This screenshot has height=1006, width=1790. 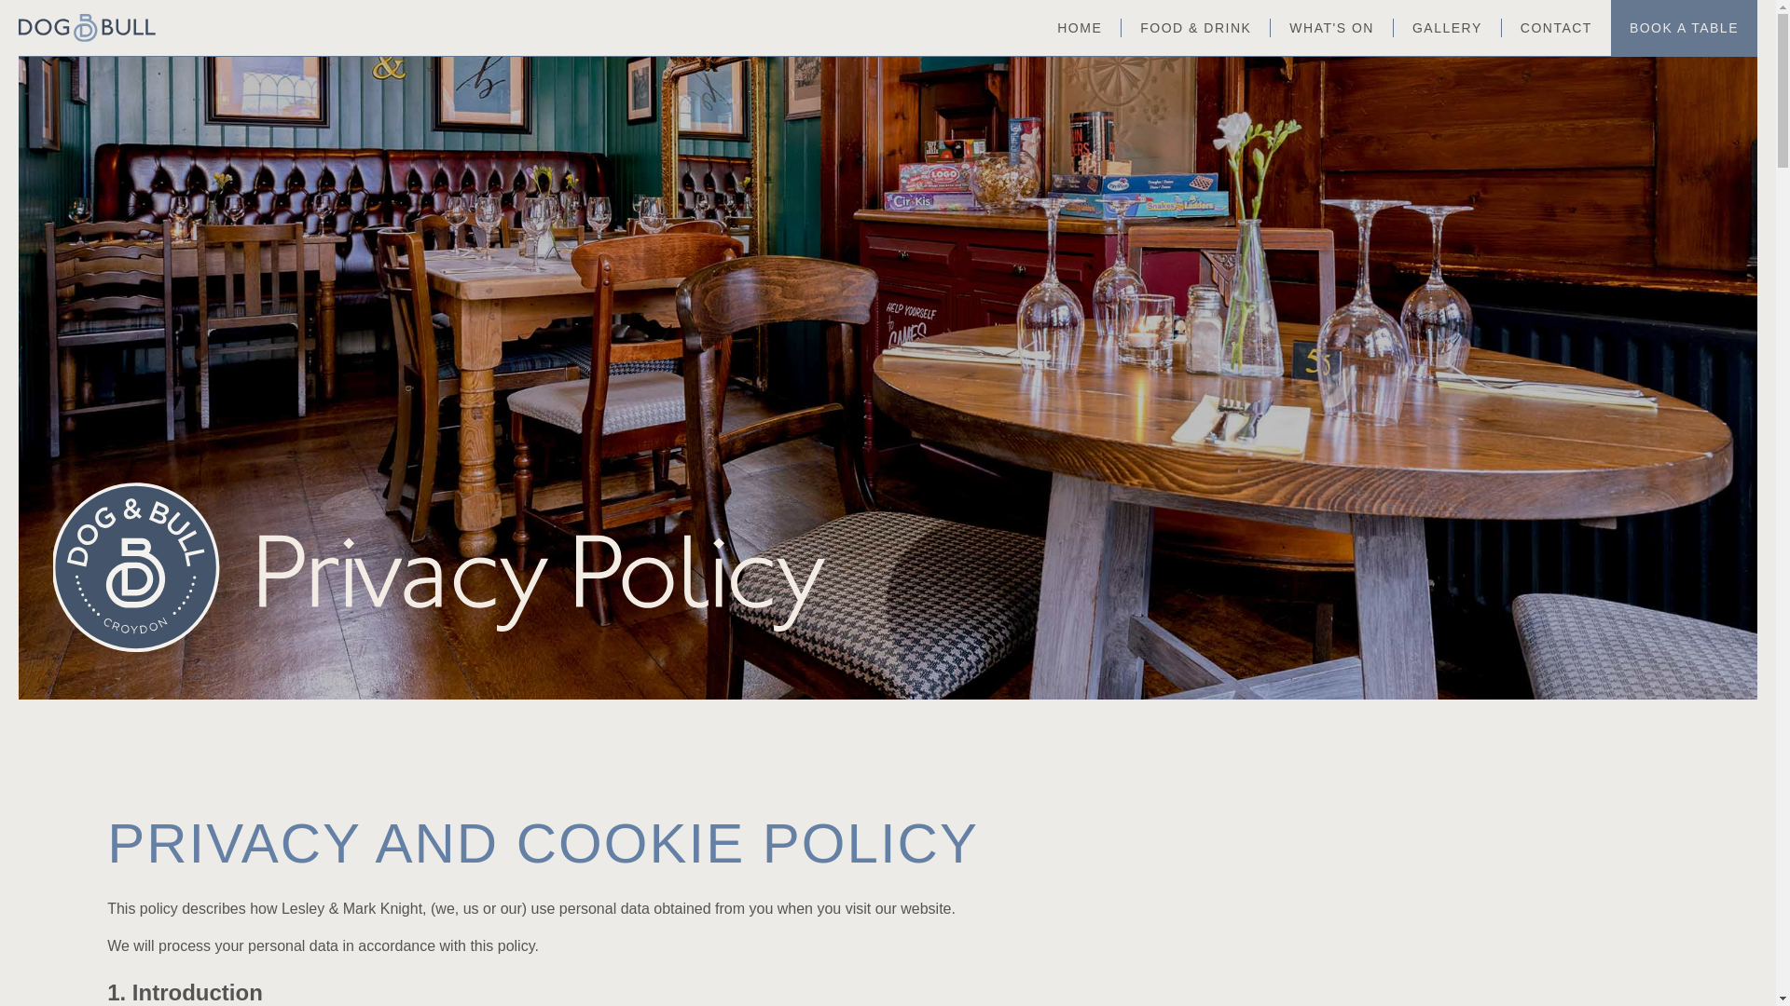 I want to click on HOME, so click(x=1079, y=28).